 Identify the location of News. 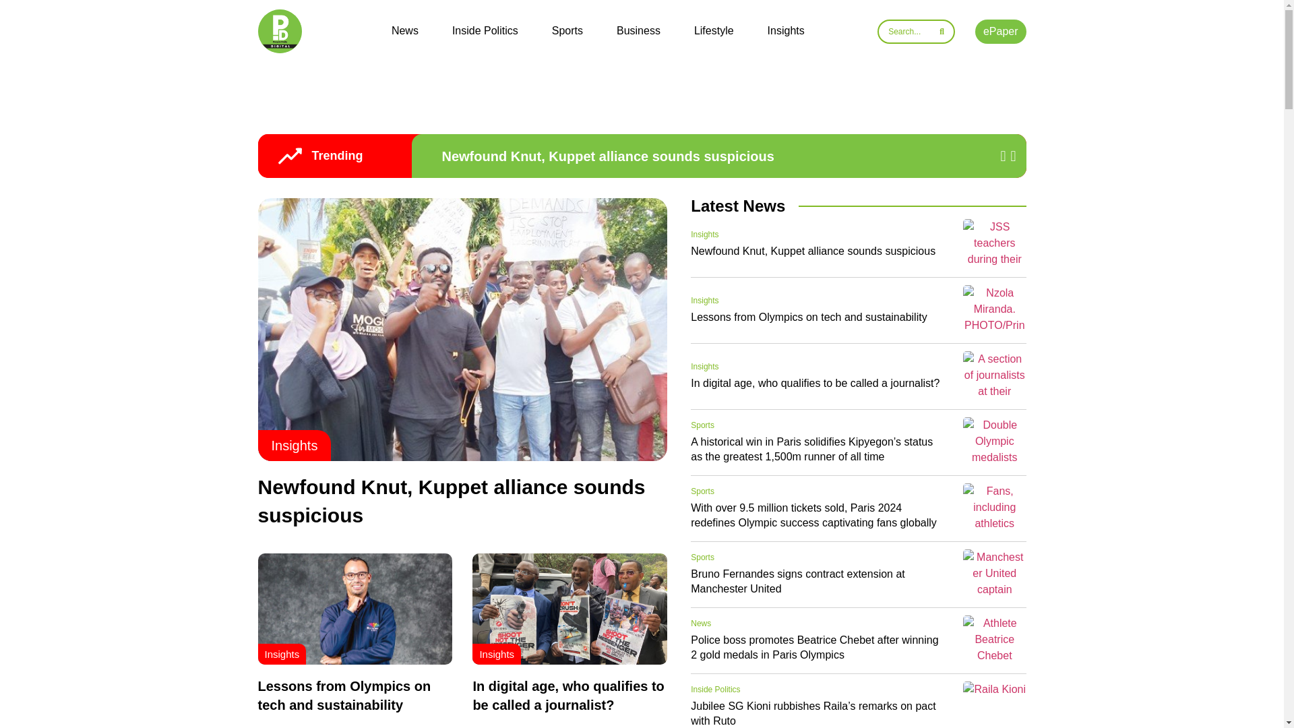
(404, 31).